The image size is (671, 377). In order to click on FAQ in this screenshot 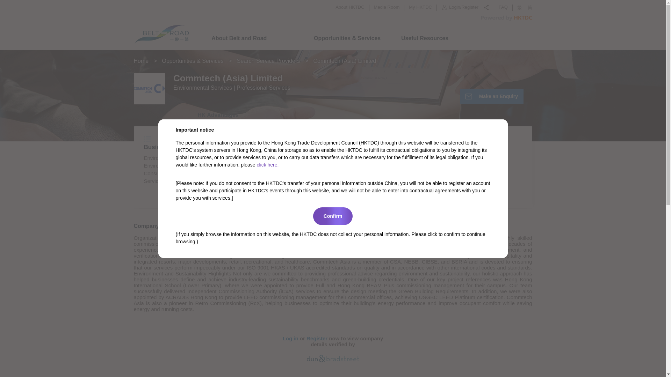, I will do `click(503, 7)`.